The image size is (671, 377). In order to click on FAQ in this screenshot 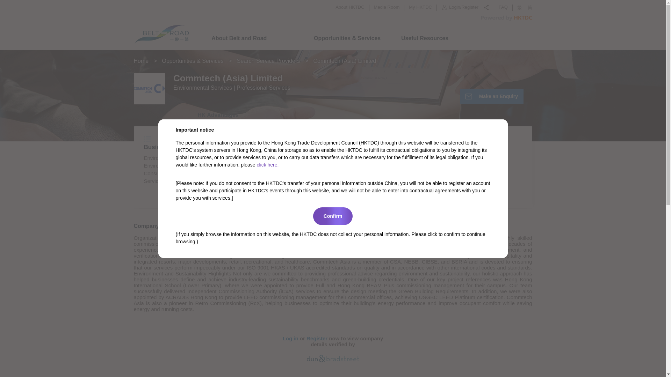, I will do `click(503, 7)`.